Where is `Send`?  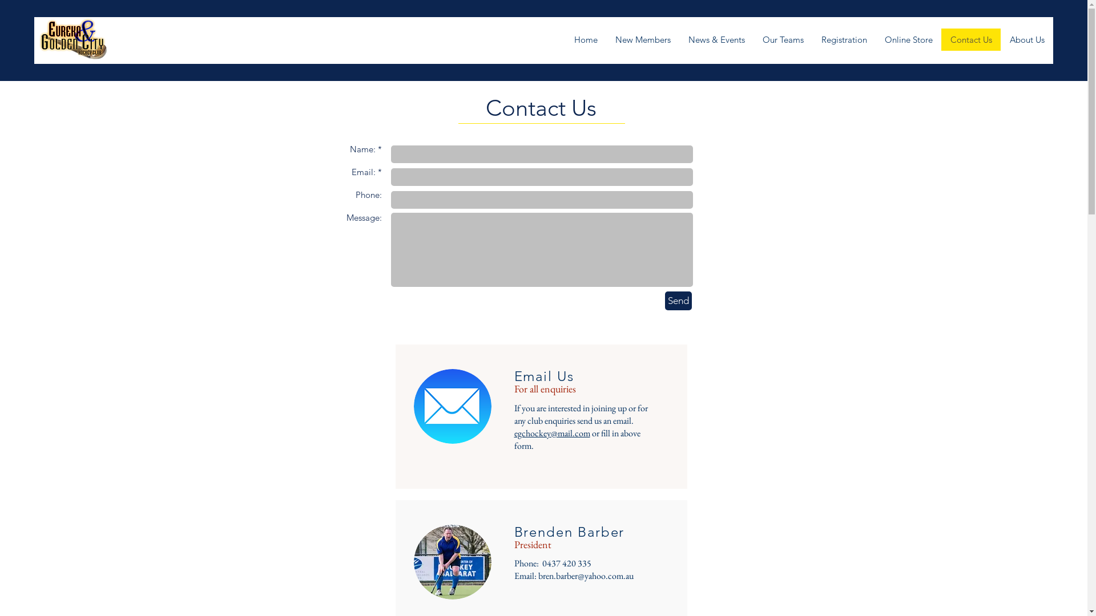 Send is located at coordinates (678, 301).